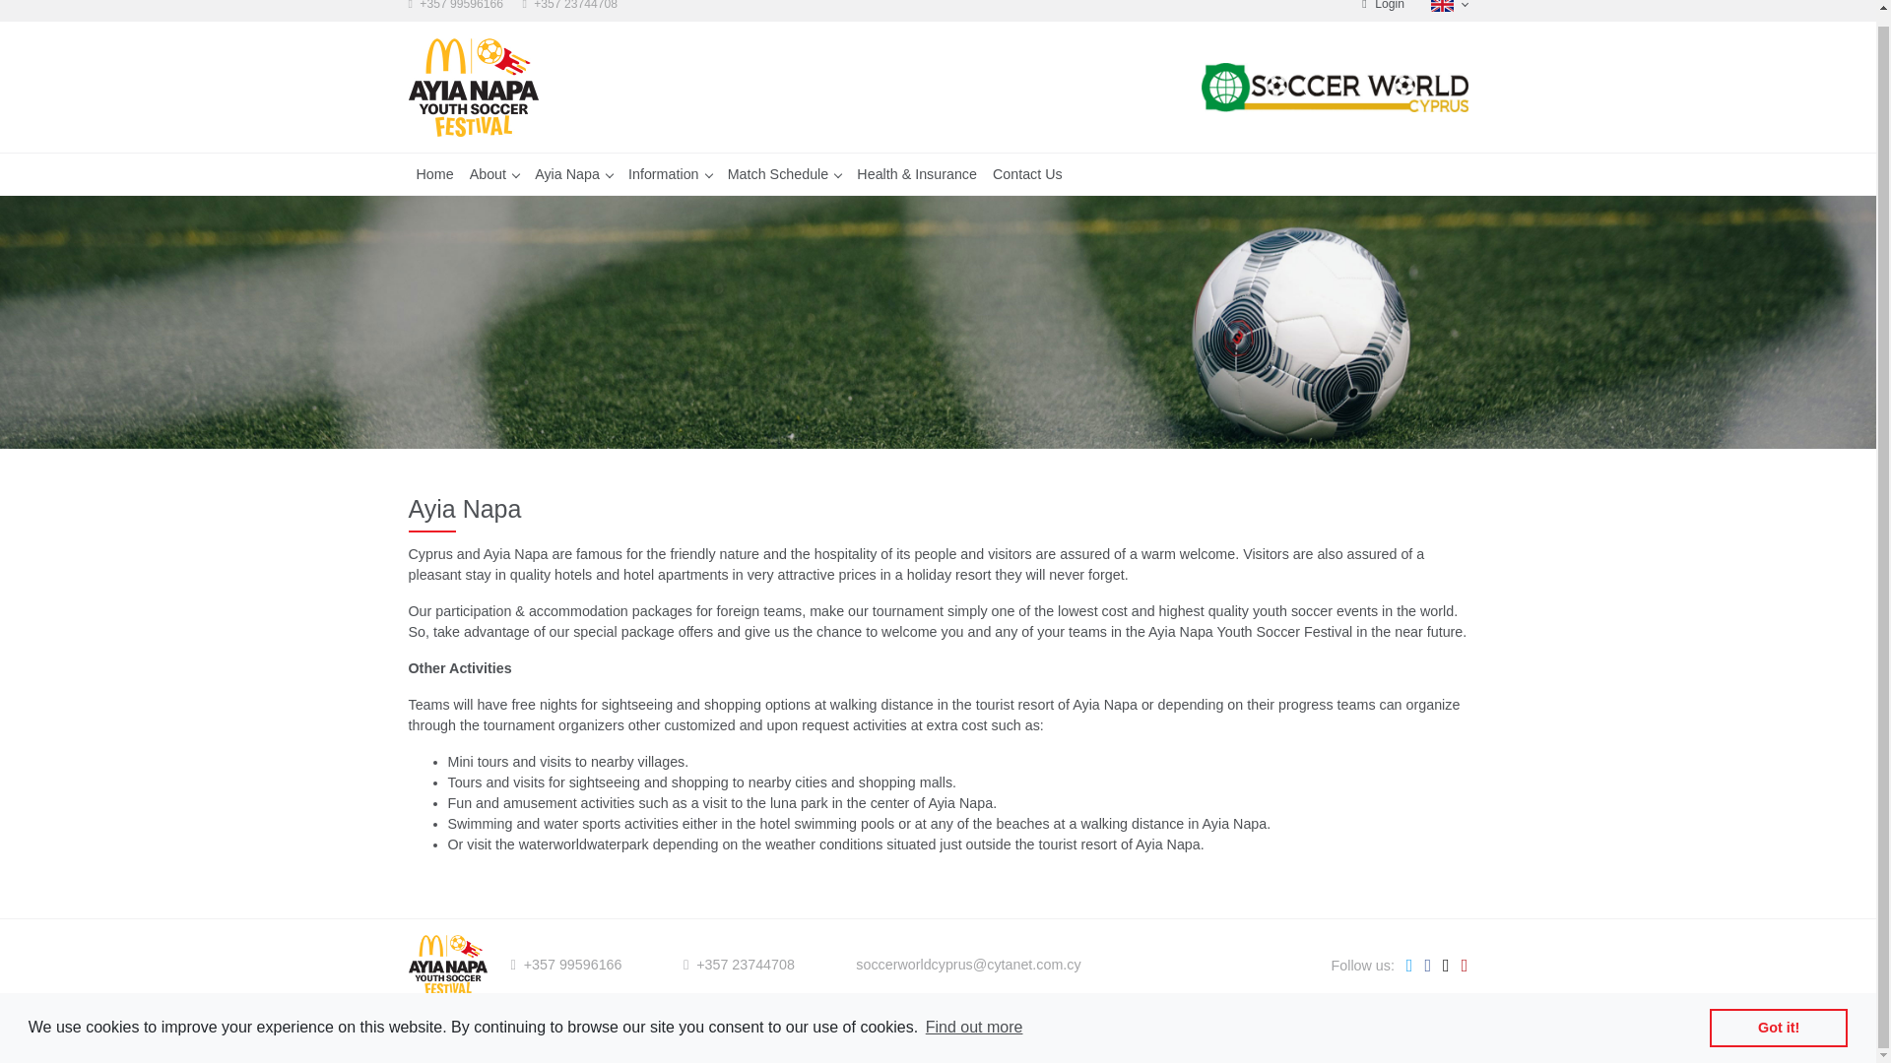 This screenshot has width=1891, height=1063. Describe the element at coordinates (573, 173) in the screenshot. I see `Ayia Napa` at that location.